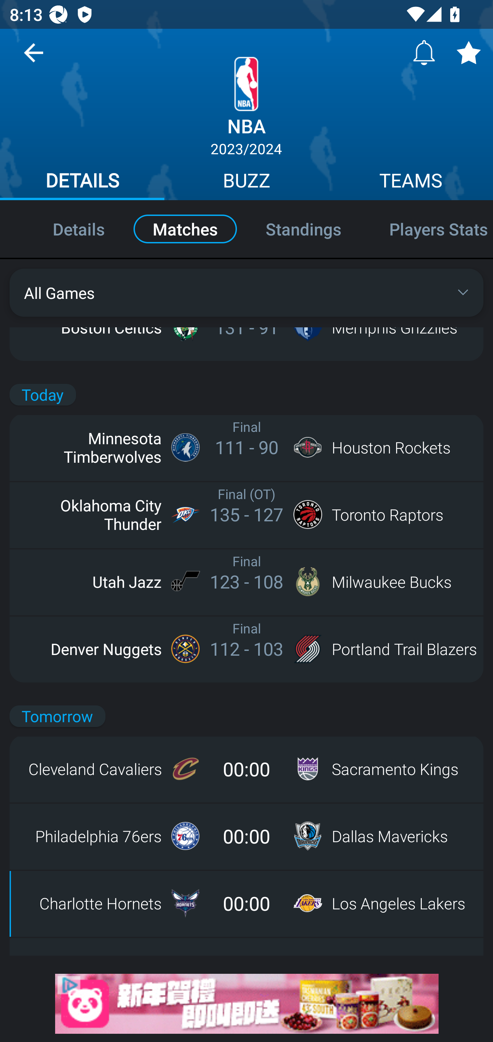  I want to click on Cleveland Cavaliers 00:00 Sacramento Kings, so click(246, 769).